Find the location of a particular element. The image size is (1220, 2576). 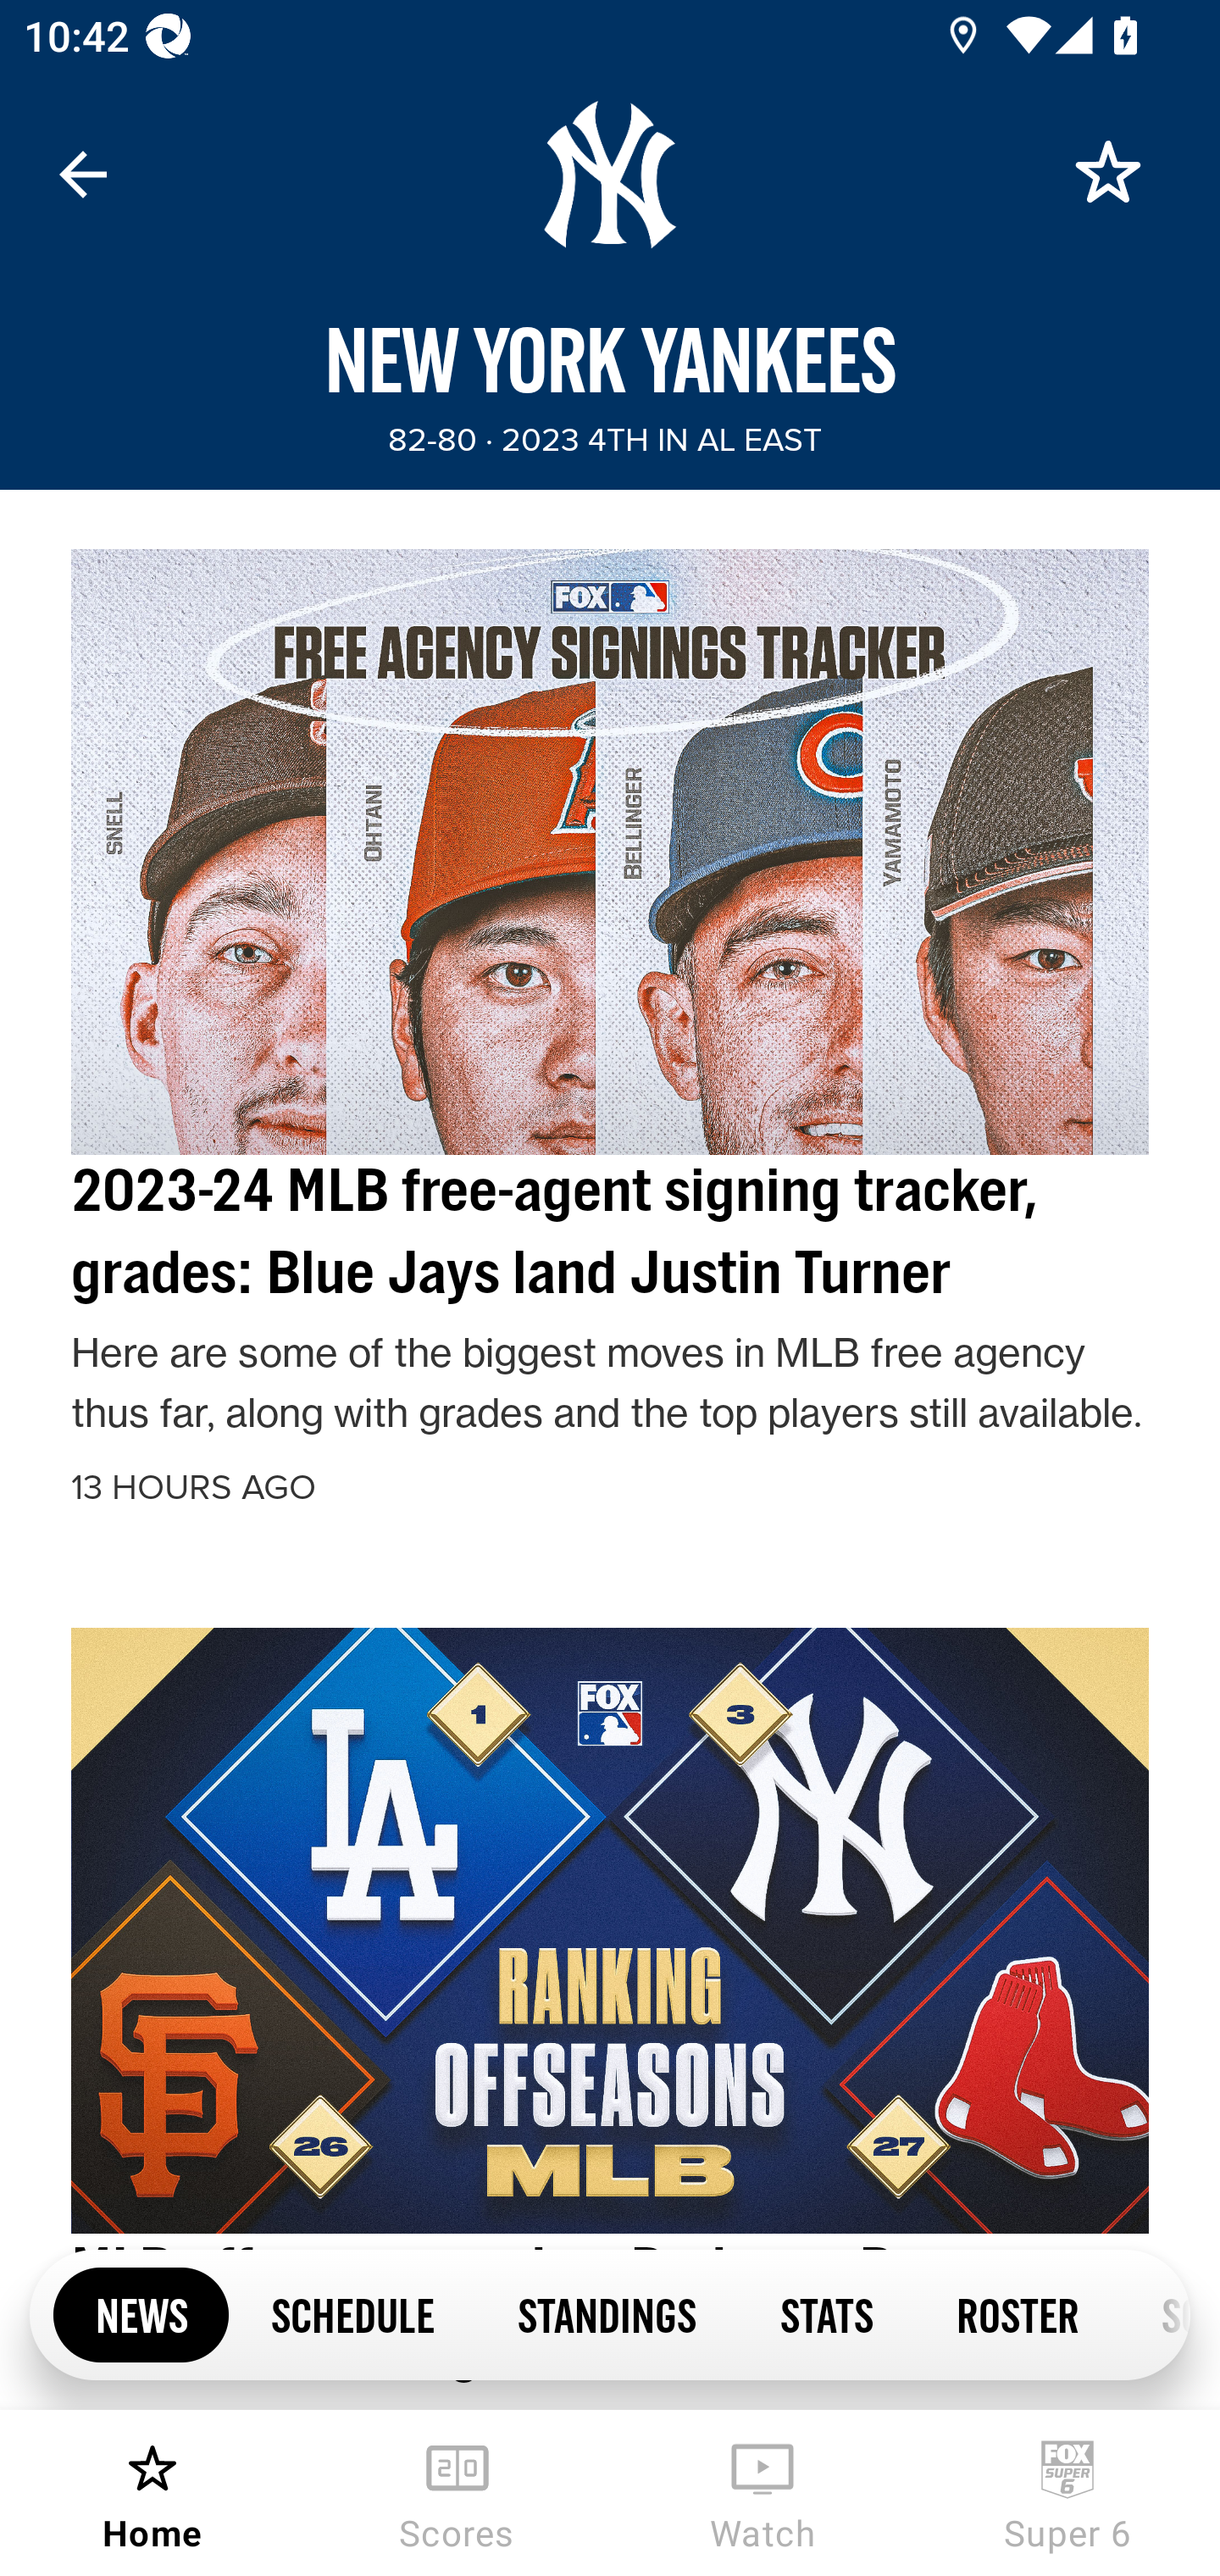

SCHEDULE is located at coordinates (352, 2313).